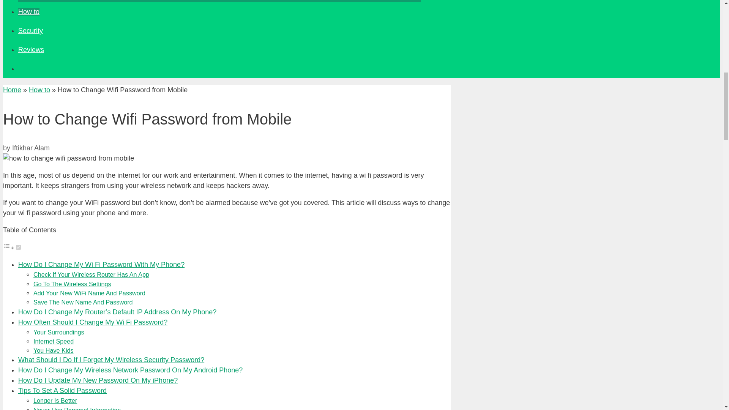 The width and height of the screenshot is (729, 410). Describe the element at coordinates (89, 293) in the screenshot. I see `Add Your New WiFi Name And Password` at that location.